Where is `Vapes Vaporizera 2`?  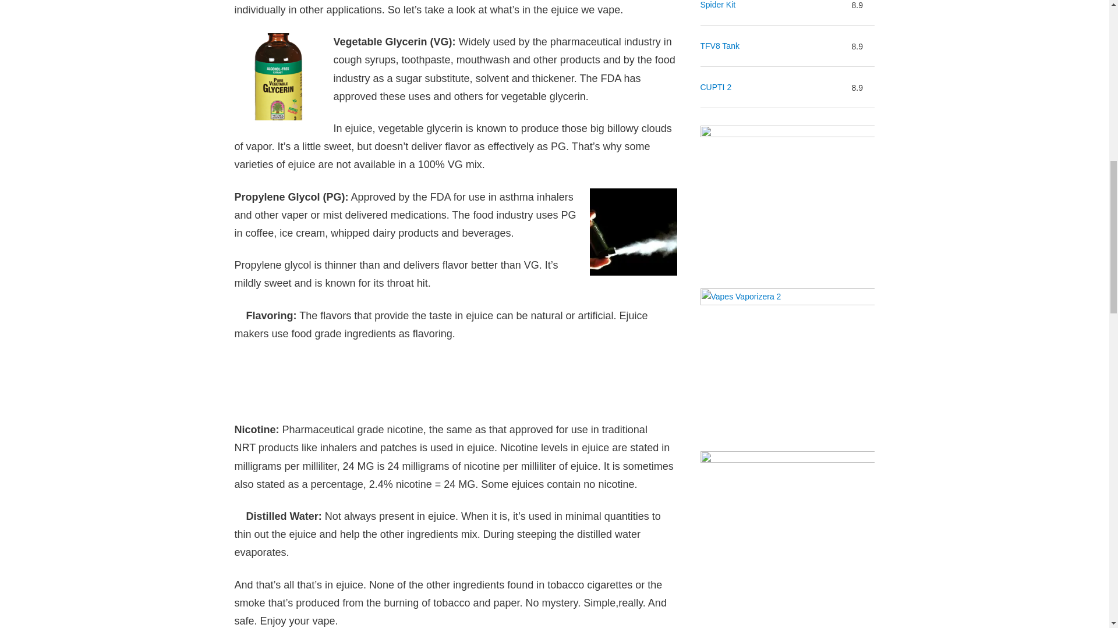 Vapes Vaporizera 2 is located at coordinates (787, 361).